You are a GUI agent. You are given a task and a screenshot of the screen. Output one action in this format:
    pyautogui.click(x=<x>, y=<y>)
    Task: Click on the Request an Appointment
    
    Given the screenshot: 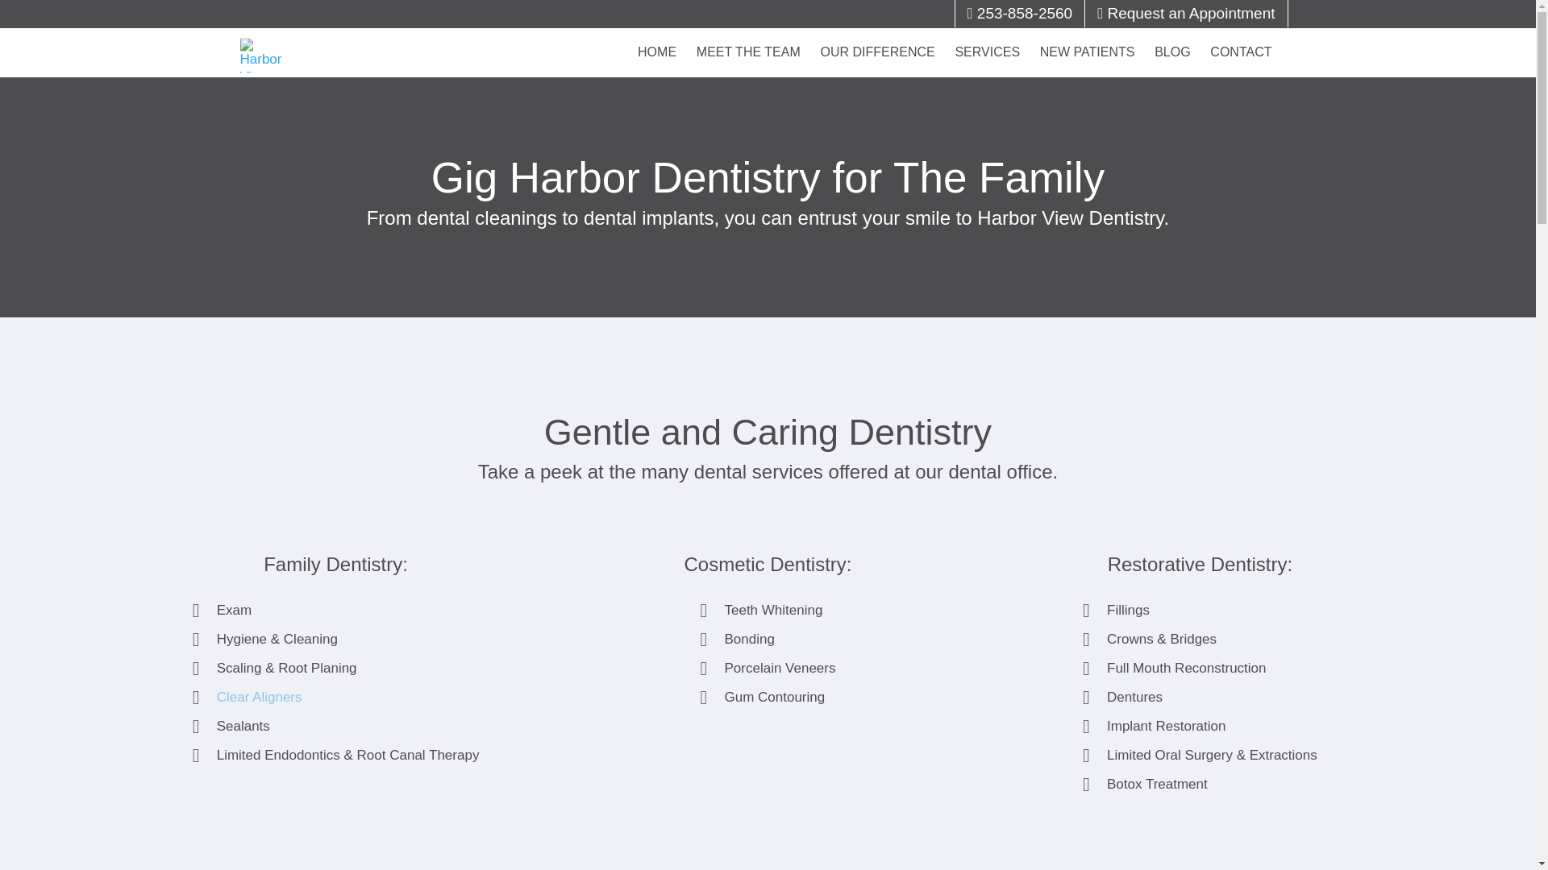 What is the action you would take?
    pyautogui.click(x=1185, y=13)
    